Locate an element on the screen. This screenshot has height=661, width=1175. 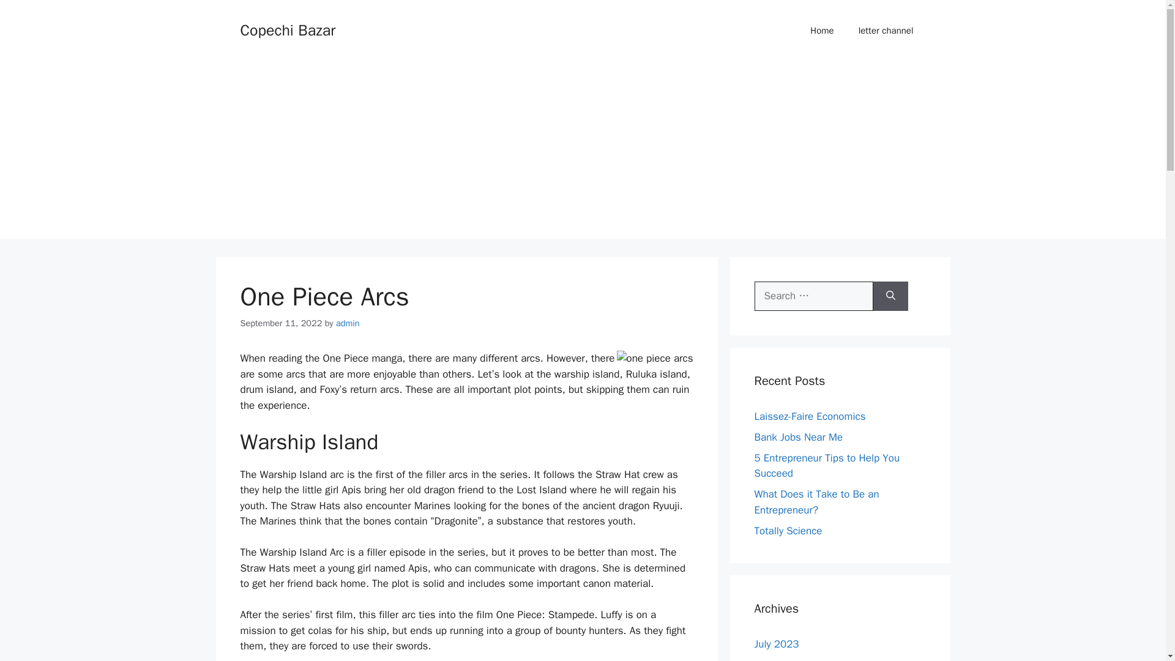
admin is located at coordinates (348, 323).